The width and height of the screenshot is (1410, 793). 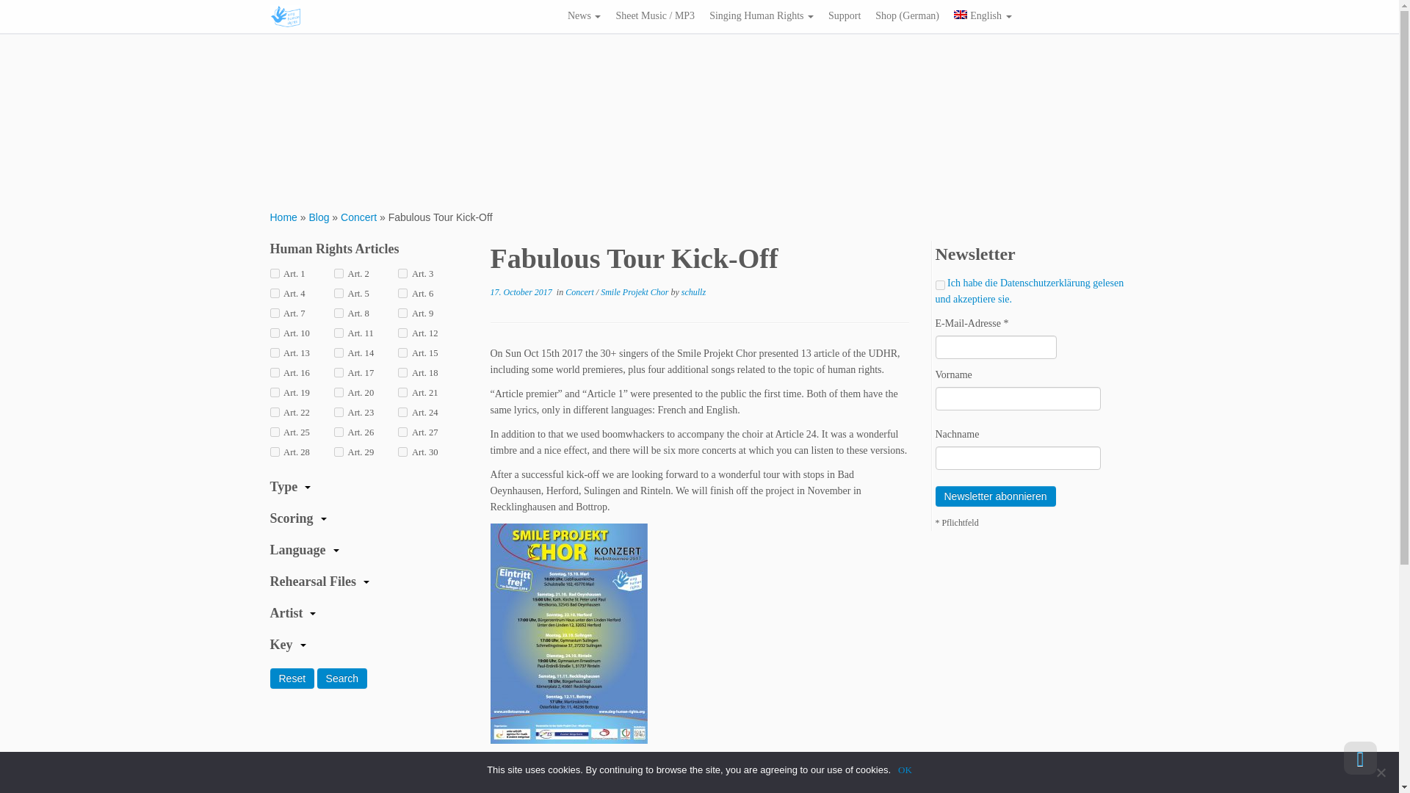 What do you see at coordinates (275, 392) in the screenshot?
I see `70` at bounding box center [275, 392].